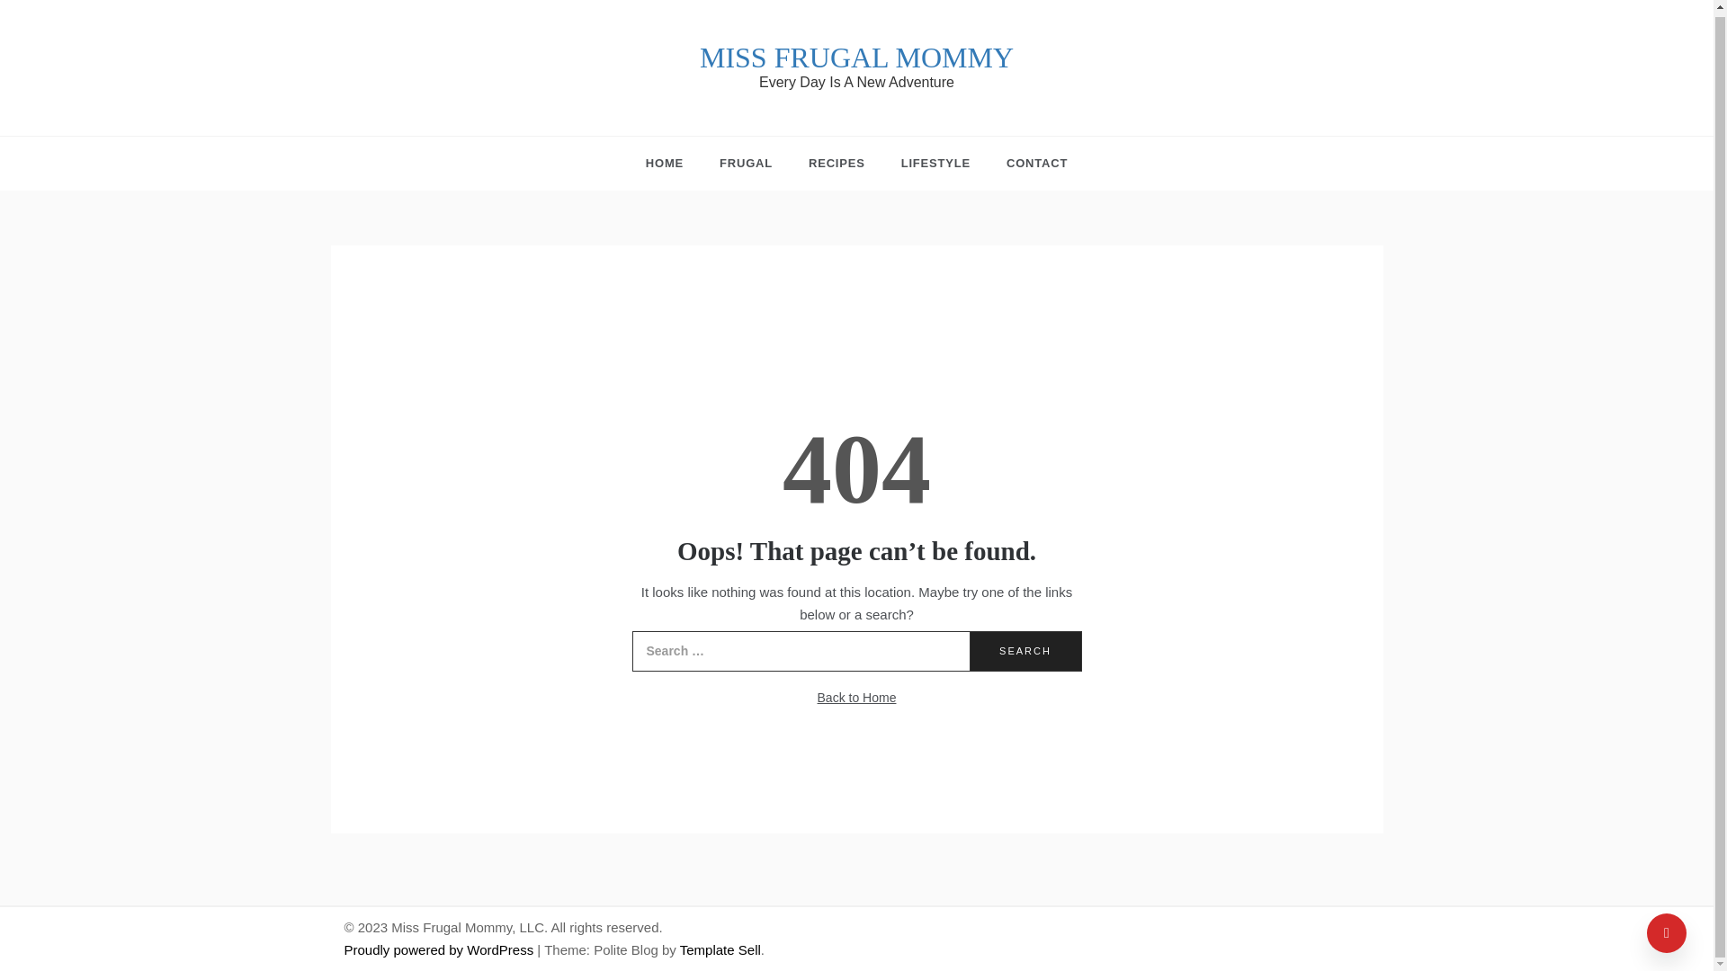 Image resolution: width=1727 pixels, height=971 pixels. Describe the element at coordinates (1027, 164) in the screenshot. I see `CONTACT` at that location.